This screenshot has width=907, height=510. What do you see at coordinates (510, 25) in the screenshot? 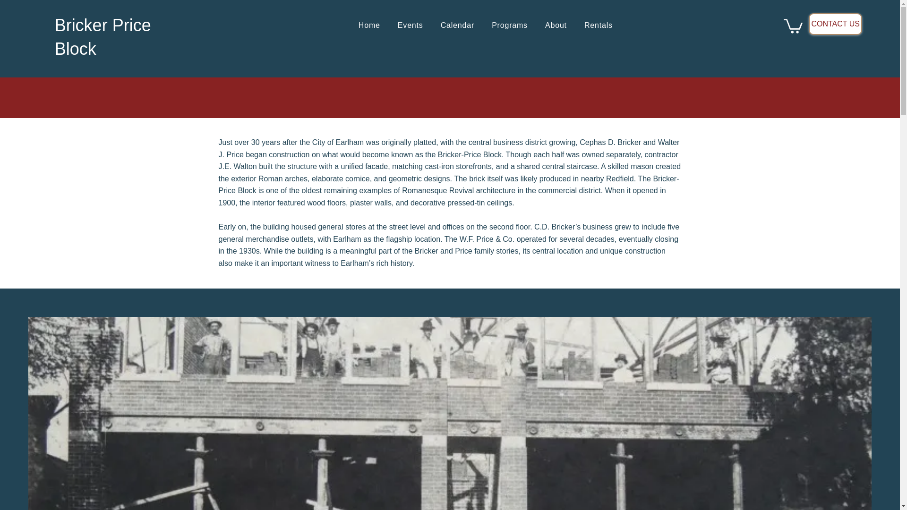
I see `CONTACT US` at bounding box center [510, 25].